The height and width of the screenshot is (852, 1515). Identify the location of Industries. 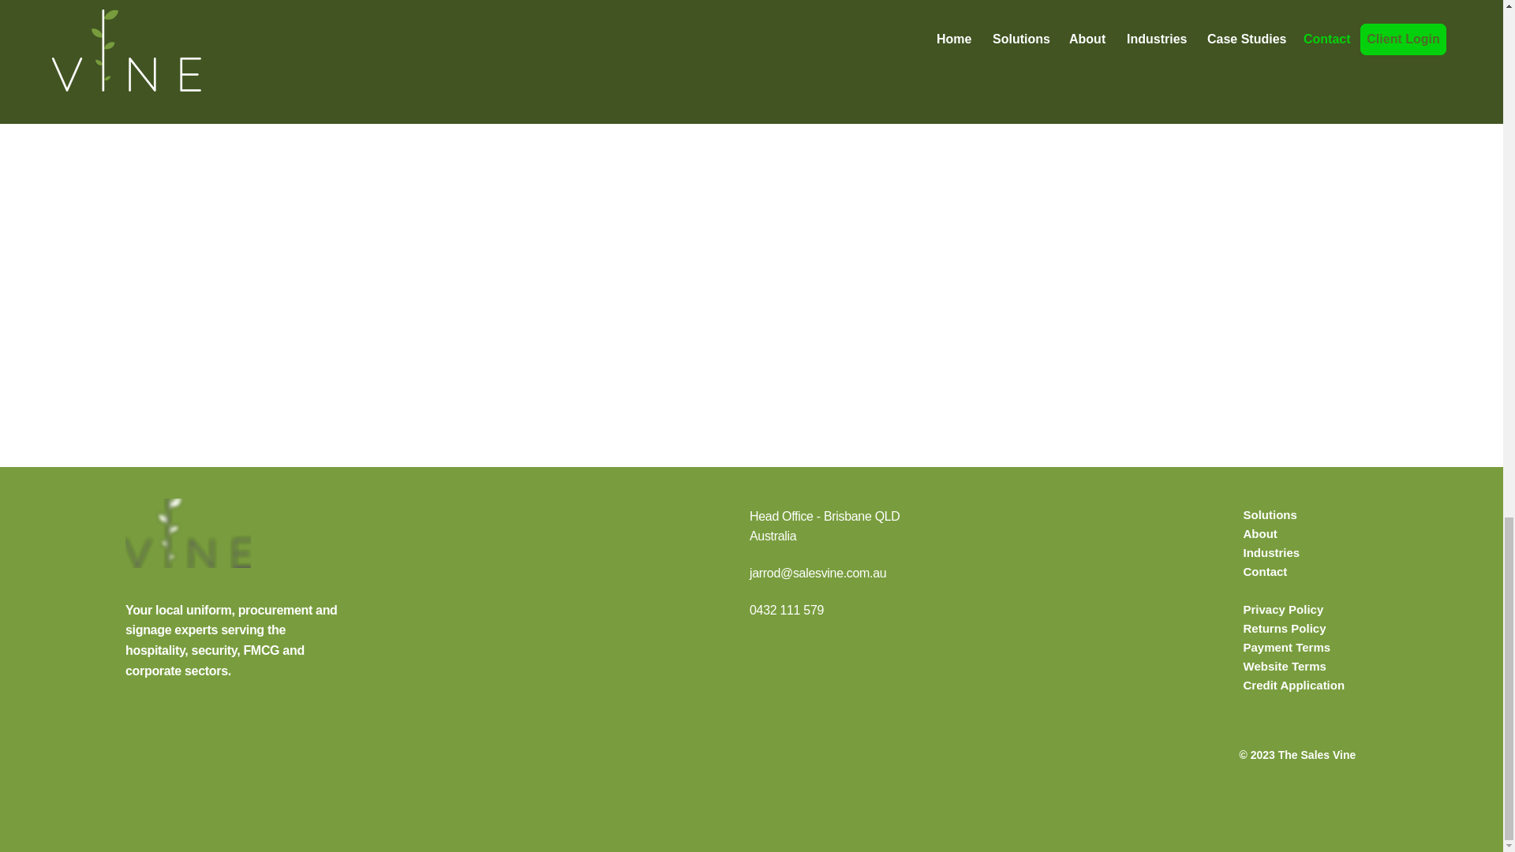
(1272, 552).